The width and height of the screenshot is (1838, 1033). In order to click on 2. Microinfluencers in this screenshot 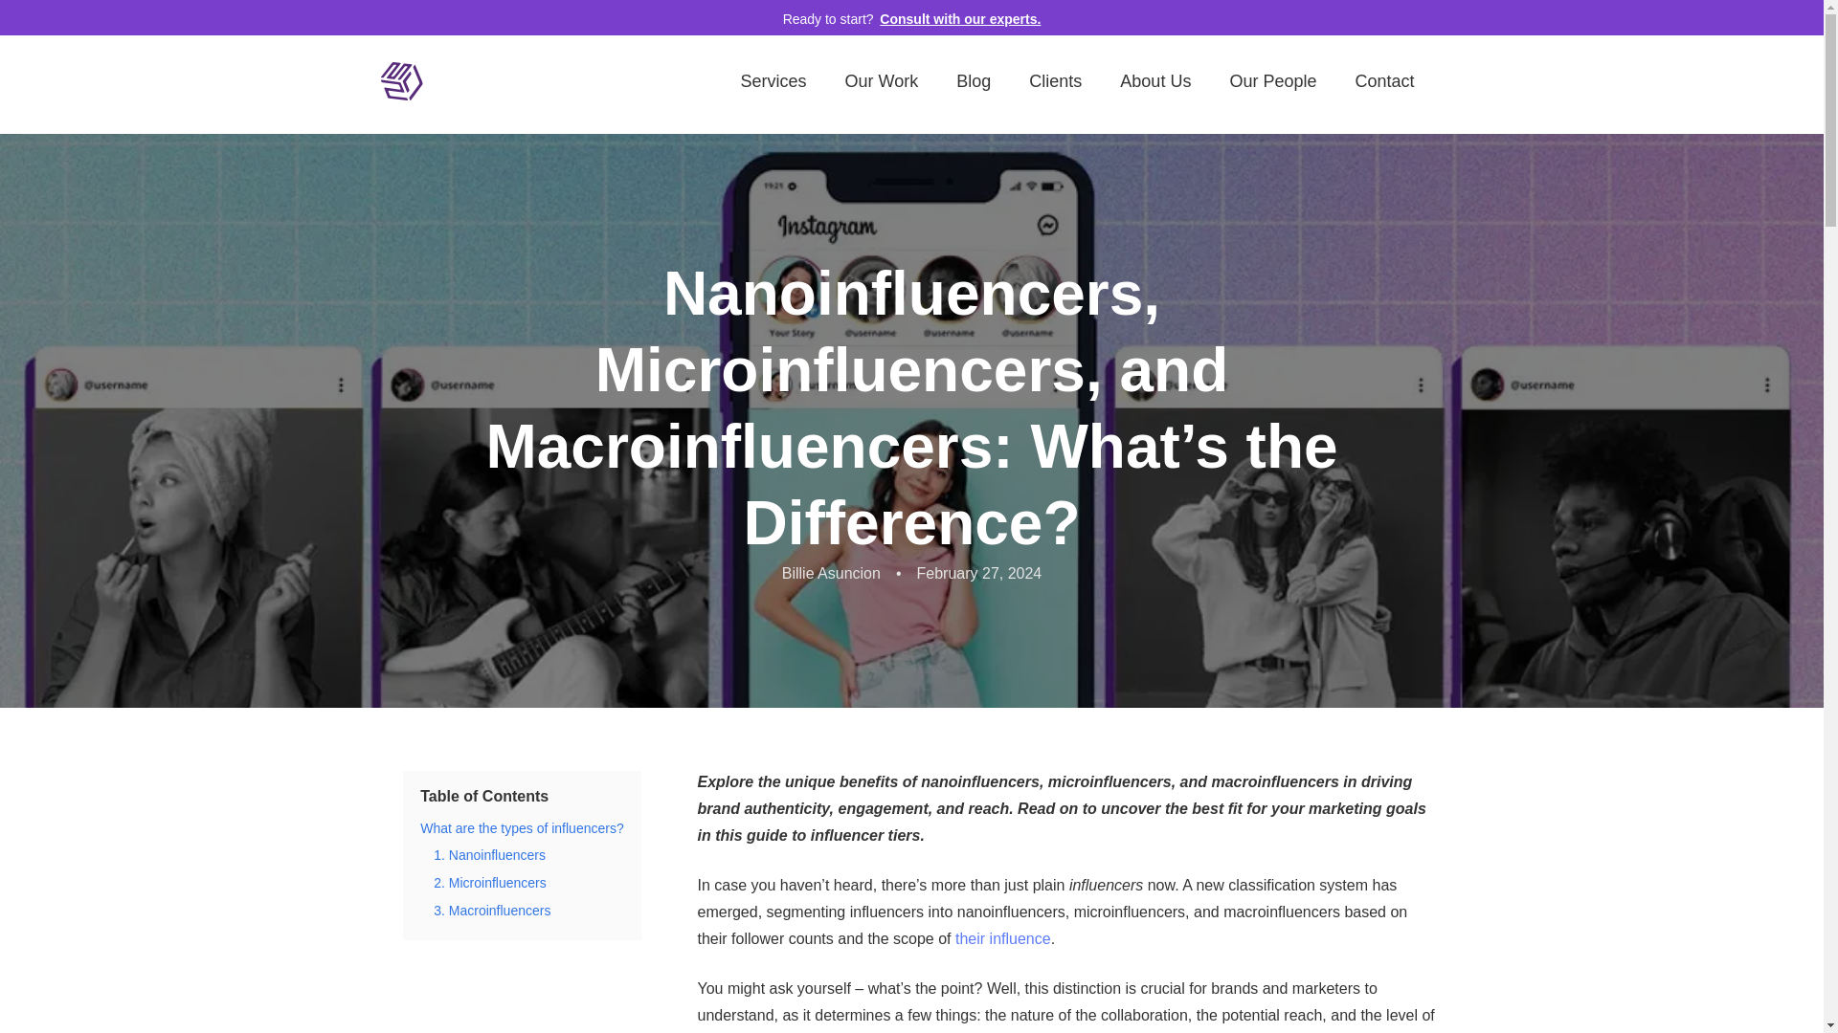, I will do `click(490, 882)`.